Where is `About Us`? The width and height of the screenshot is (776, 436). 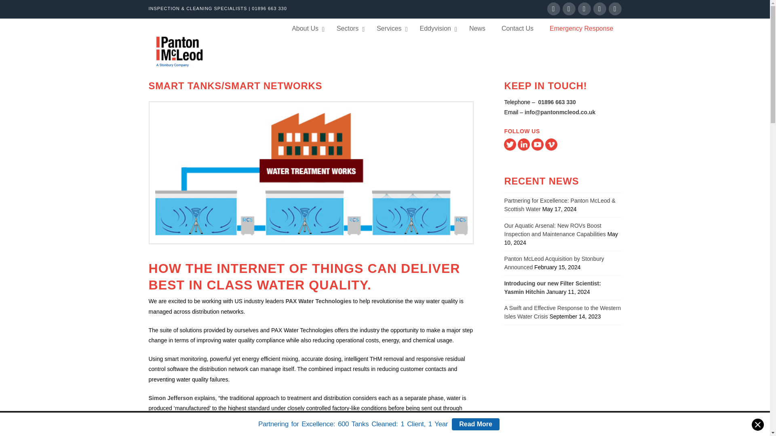
About Us is located at coordinates (306, 29).